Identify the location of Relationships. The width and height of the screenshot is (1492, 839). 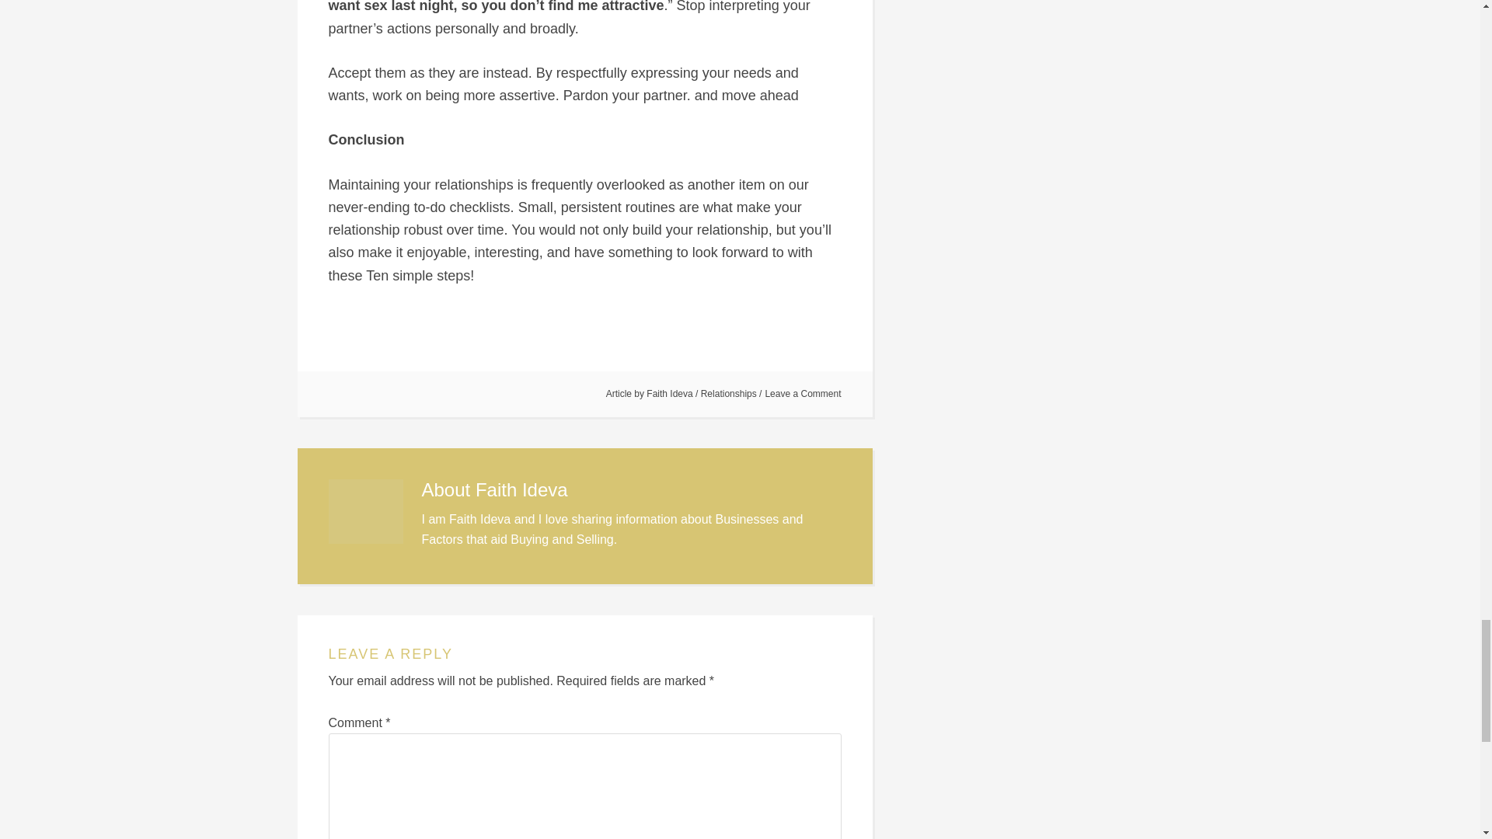
(729, 394).